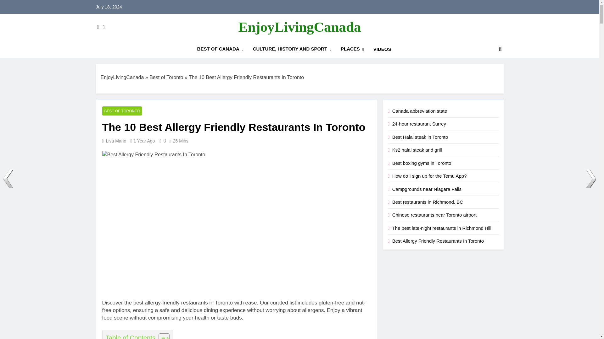 This screenshot has width=604, height=339. What do you see at coordinates (220, 49) in the screenshot?
I see `BEST OF CANADA` at bounding box center [220, 49].